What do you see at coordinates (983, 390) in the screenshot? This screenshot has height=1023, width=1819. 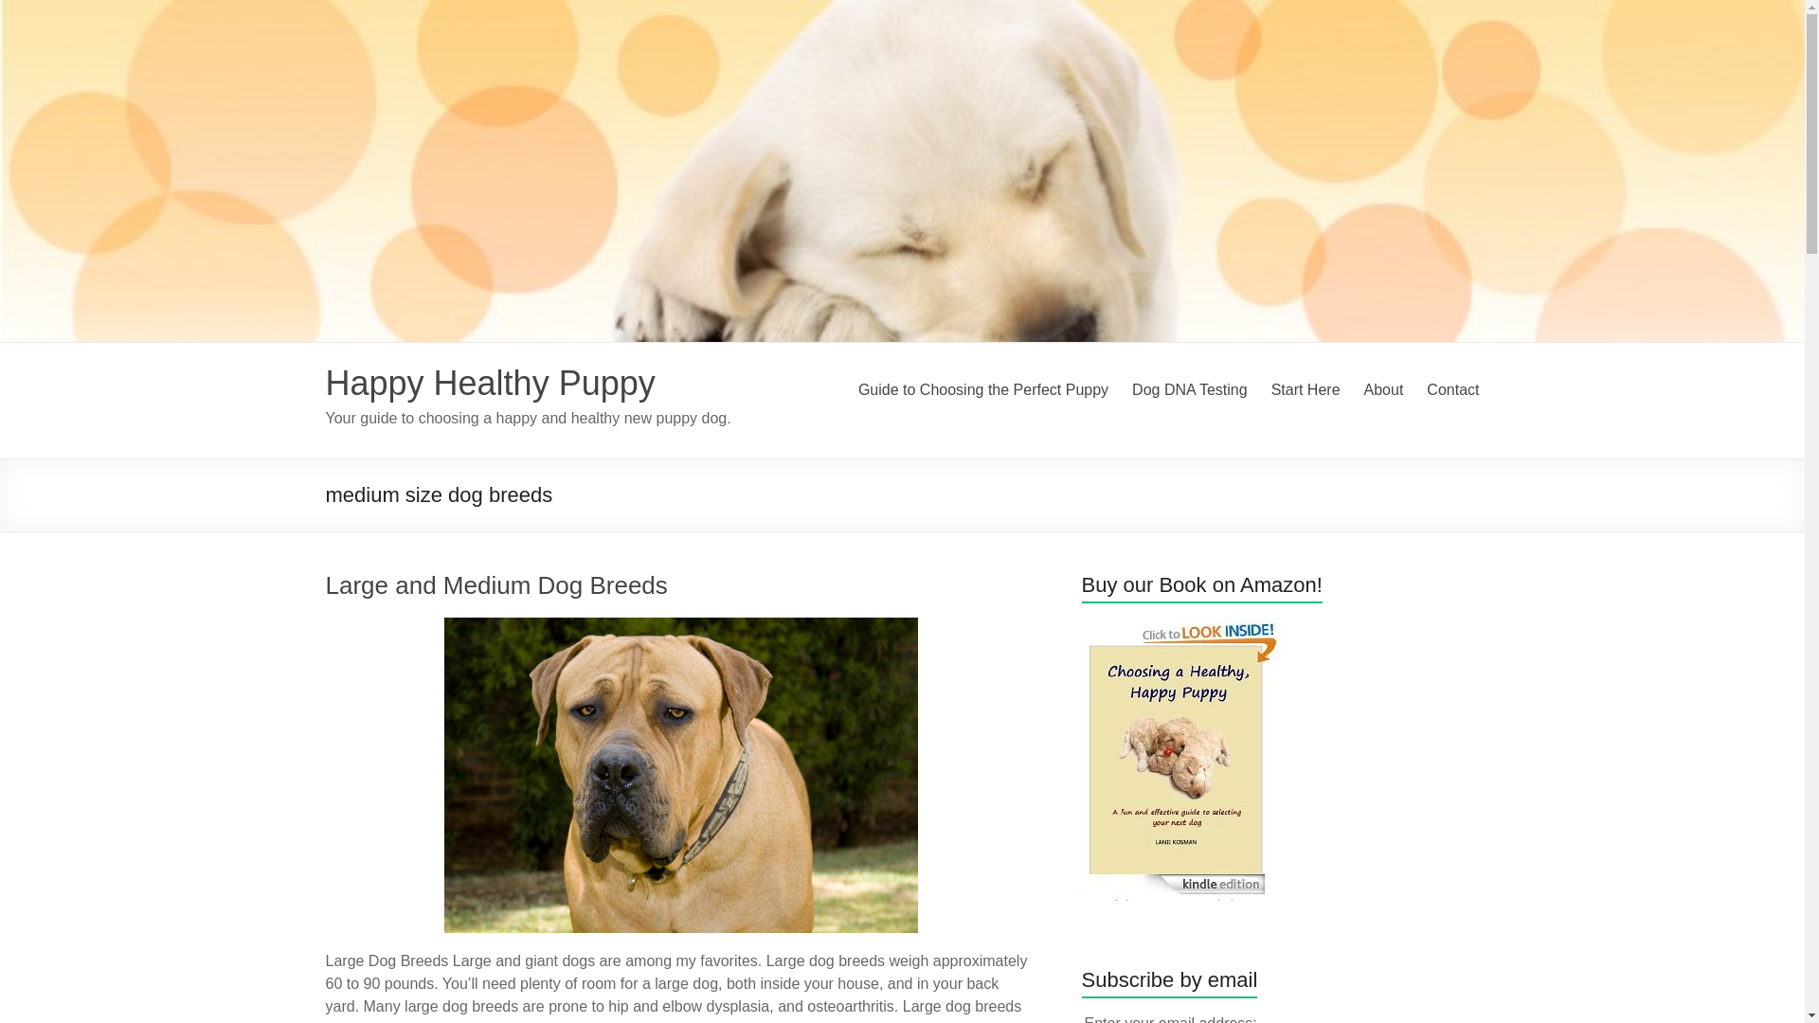 I see `Guide to Choosing the Perfect Puppy` at bounding box center [983, 390].